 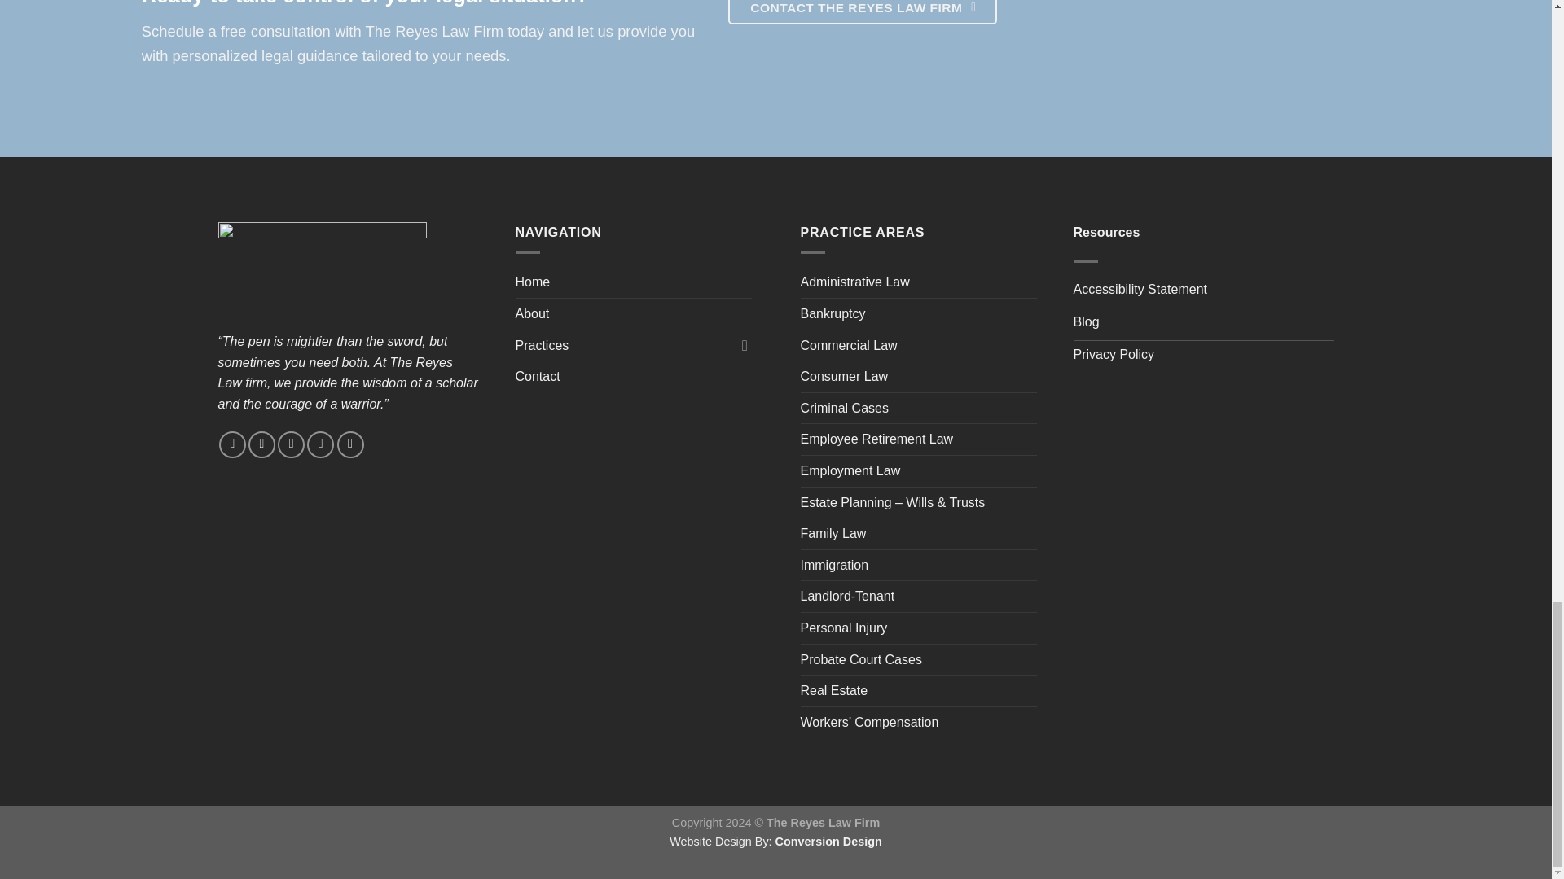 I want to click on CONTACT THE REYES LAW FIRM, so click(x=863, y=12).